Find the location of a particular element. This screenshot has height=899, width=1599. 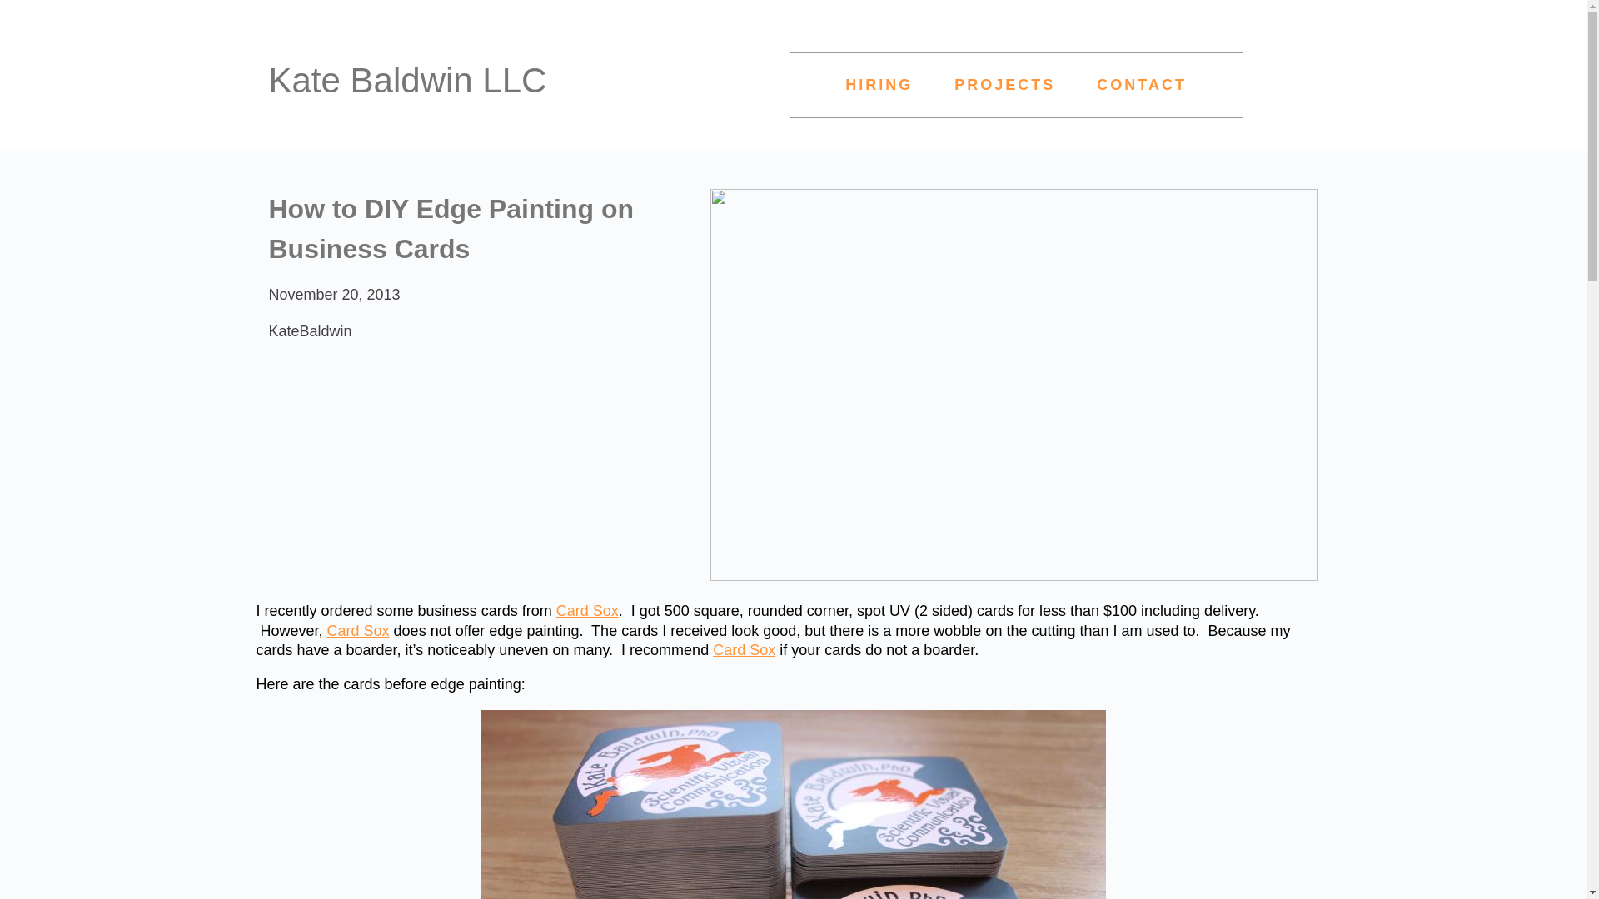

CONTACT is located at coordinates (1142, 85).